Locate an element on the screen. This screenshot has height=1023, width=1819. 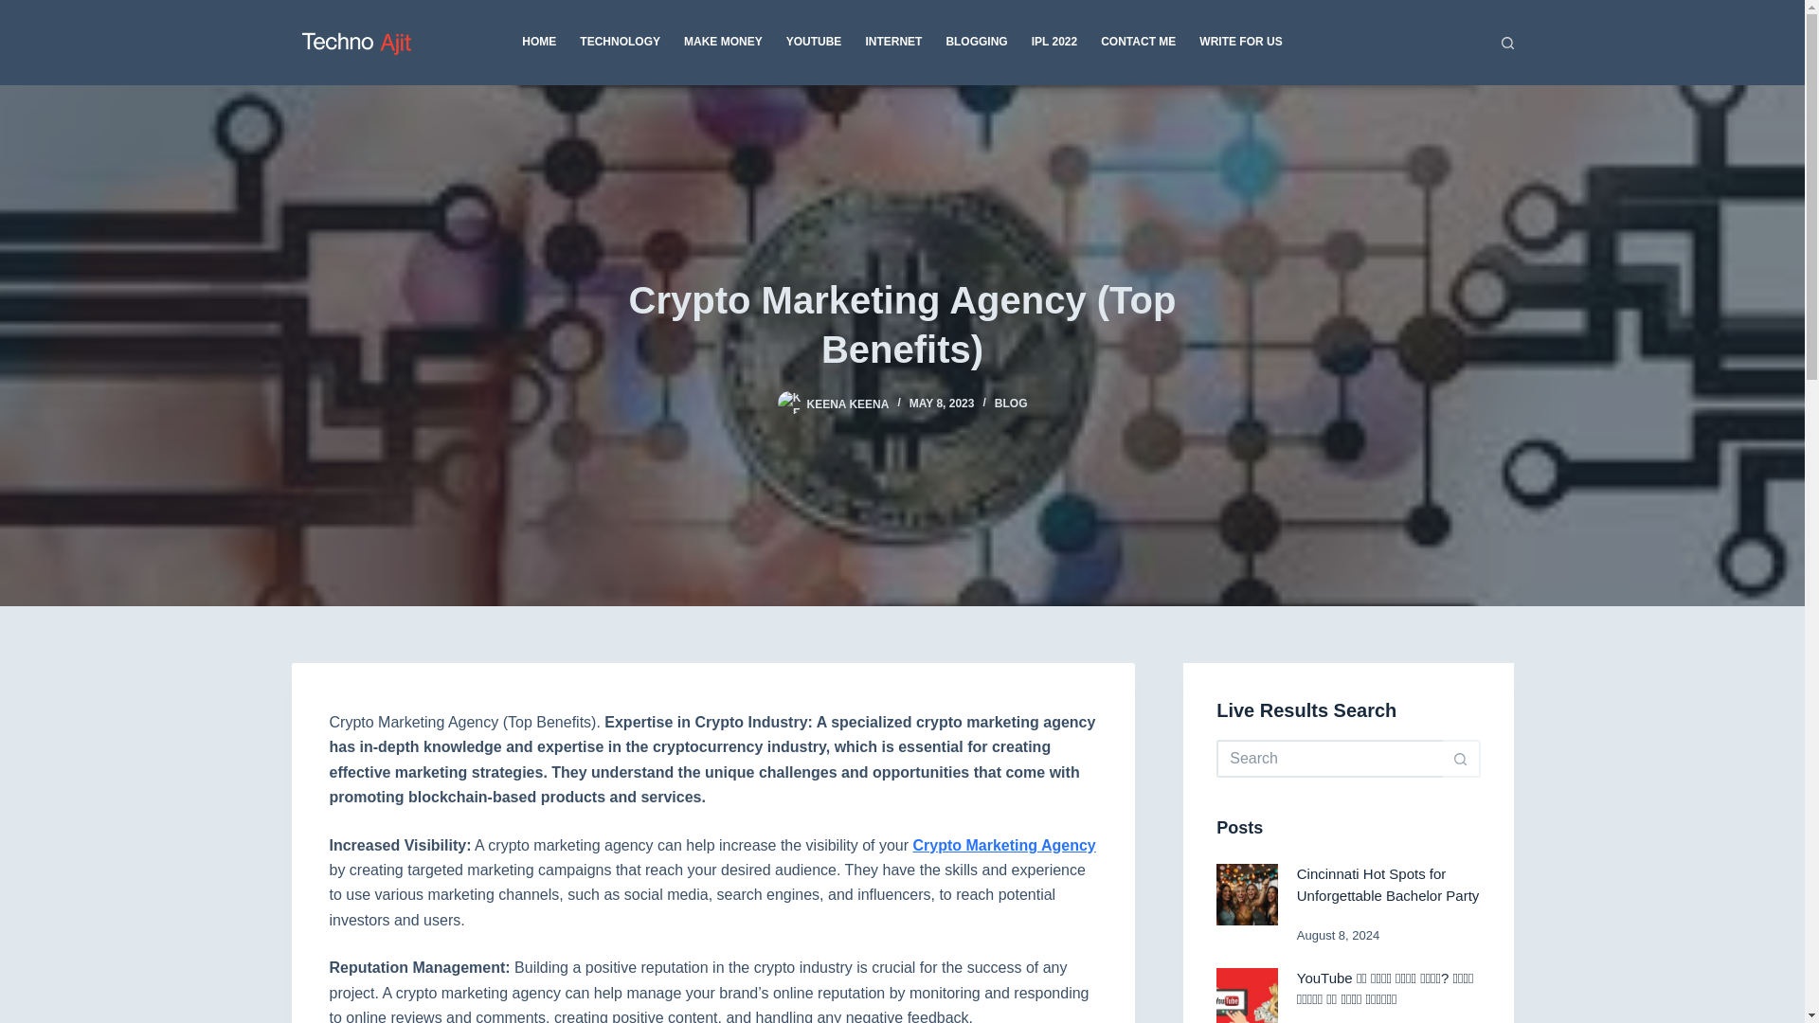
YOUTUBE is located at coordinates (813, 42).